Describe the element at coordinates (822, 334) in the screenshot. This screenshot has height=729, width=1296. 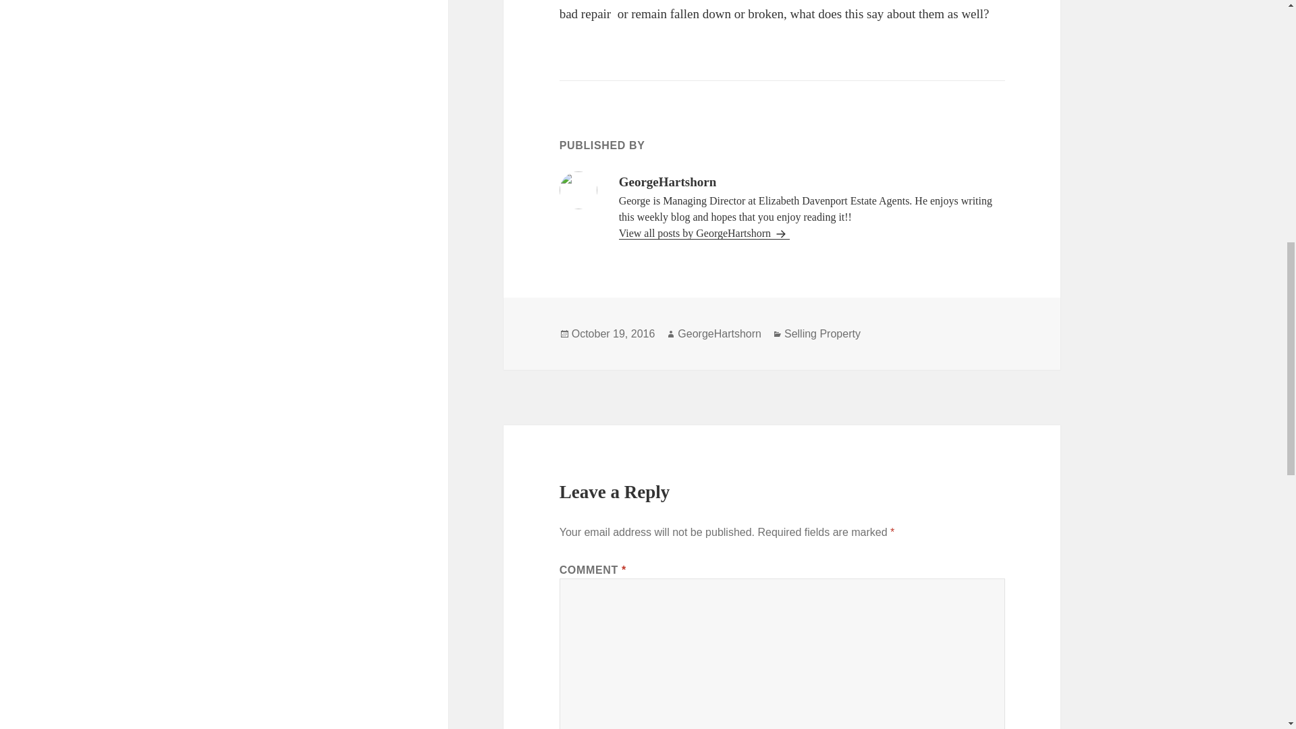
I see `Selling Property` at that location.